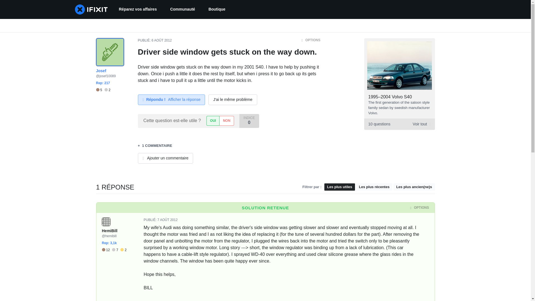 Image resolution: width=535 pixels, height=301 pixels. What do you see at coordinates (107, 250) in the screenshot?
I see `12 badges Bronze` at bounding box center [107, 250].